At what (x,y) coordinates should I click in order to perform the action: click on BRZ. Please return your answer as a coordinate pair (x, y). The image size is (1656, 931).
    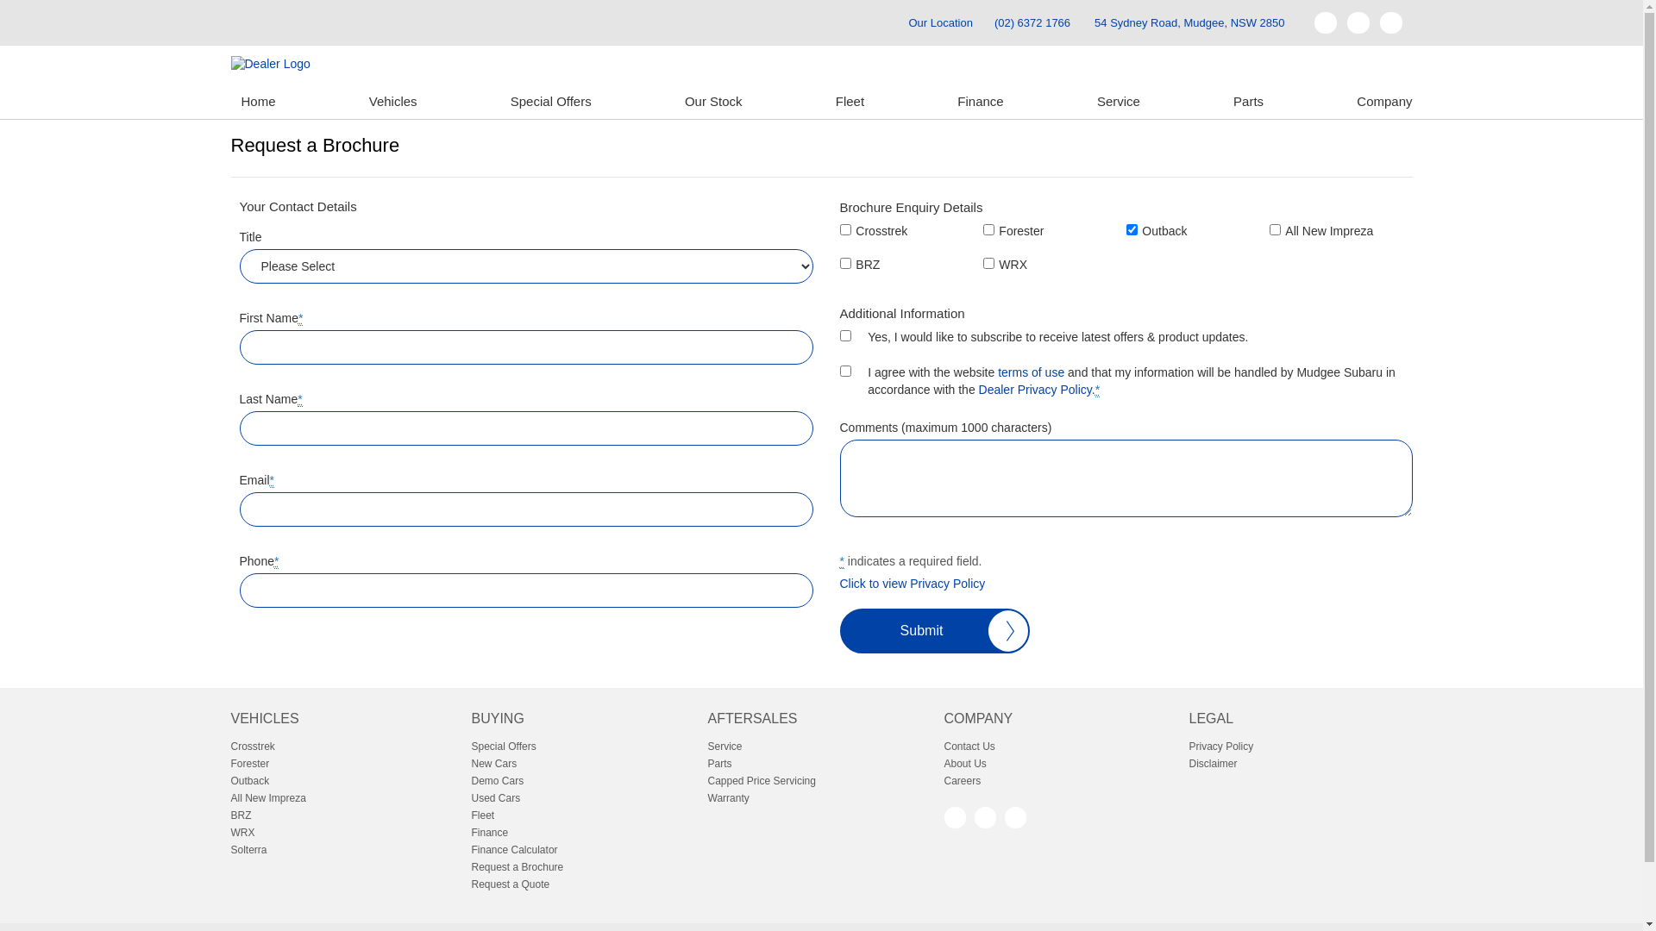
    Looking at the image, I should click on (343, 815).